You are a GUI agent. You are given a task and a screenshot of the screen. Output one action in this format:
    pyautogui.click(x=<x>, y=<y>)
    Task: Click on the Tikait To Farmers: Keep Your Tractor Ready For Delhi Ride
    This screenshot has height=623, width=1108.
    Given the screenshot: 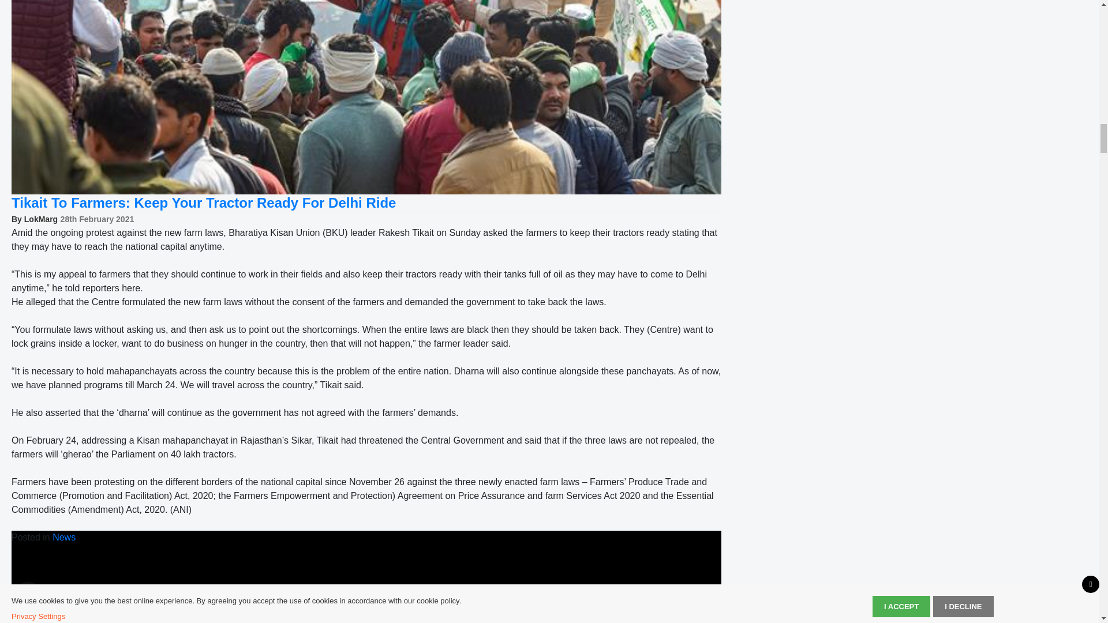 What is the action you would take?
    pyautogui.click(x=203, y=203)
    